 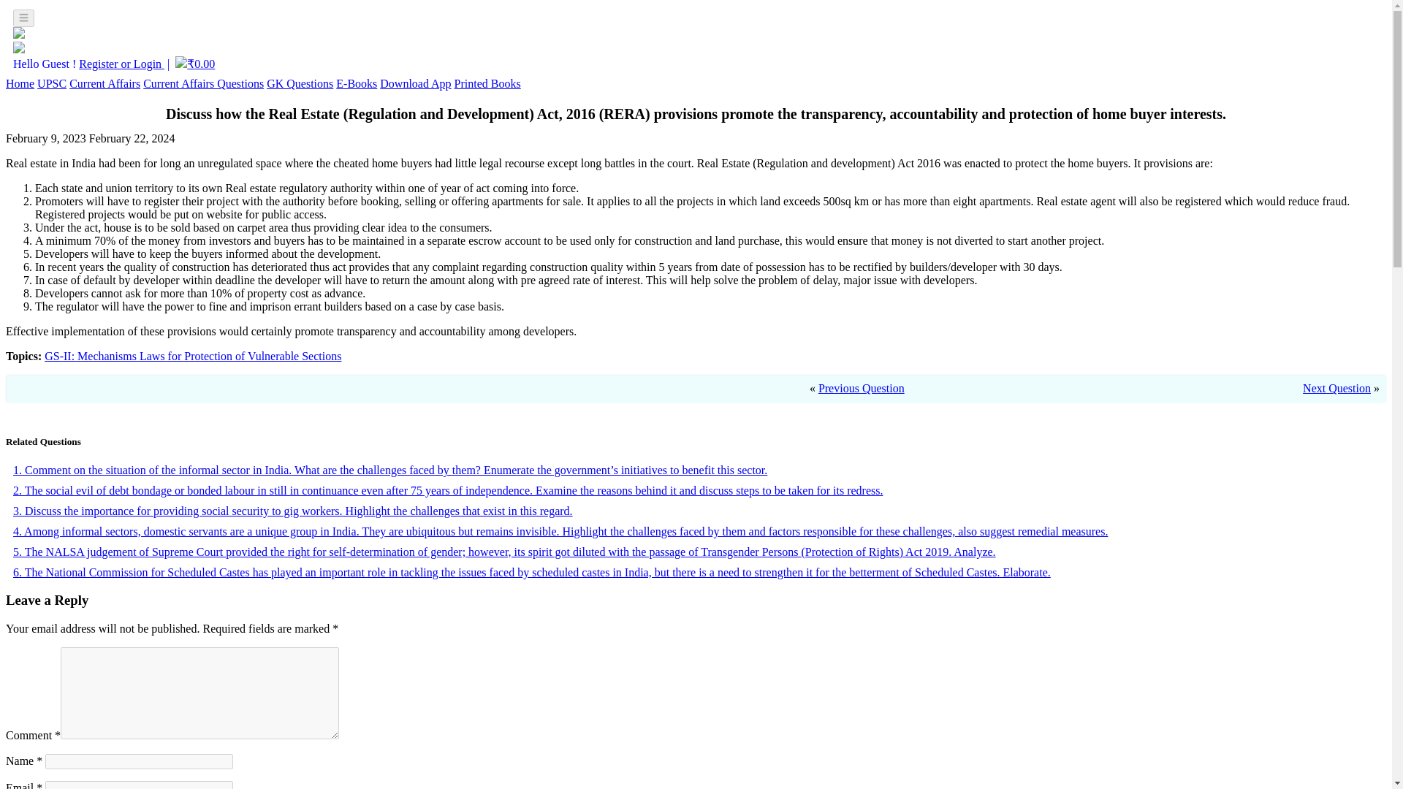 I want to click on Current Affairs Questions, so click(x=203, y=83).